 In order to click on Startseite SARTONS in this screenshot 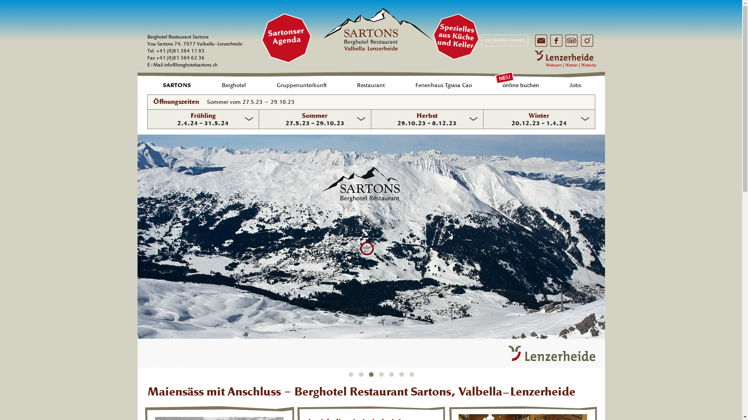, I will do `click(379, 31)`.